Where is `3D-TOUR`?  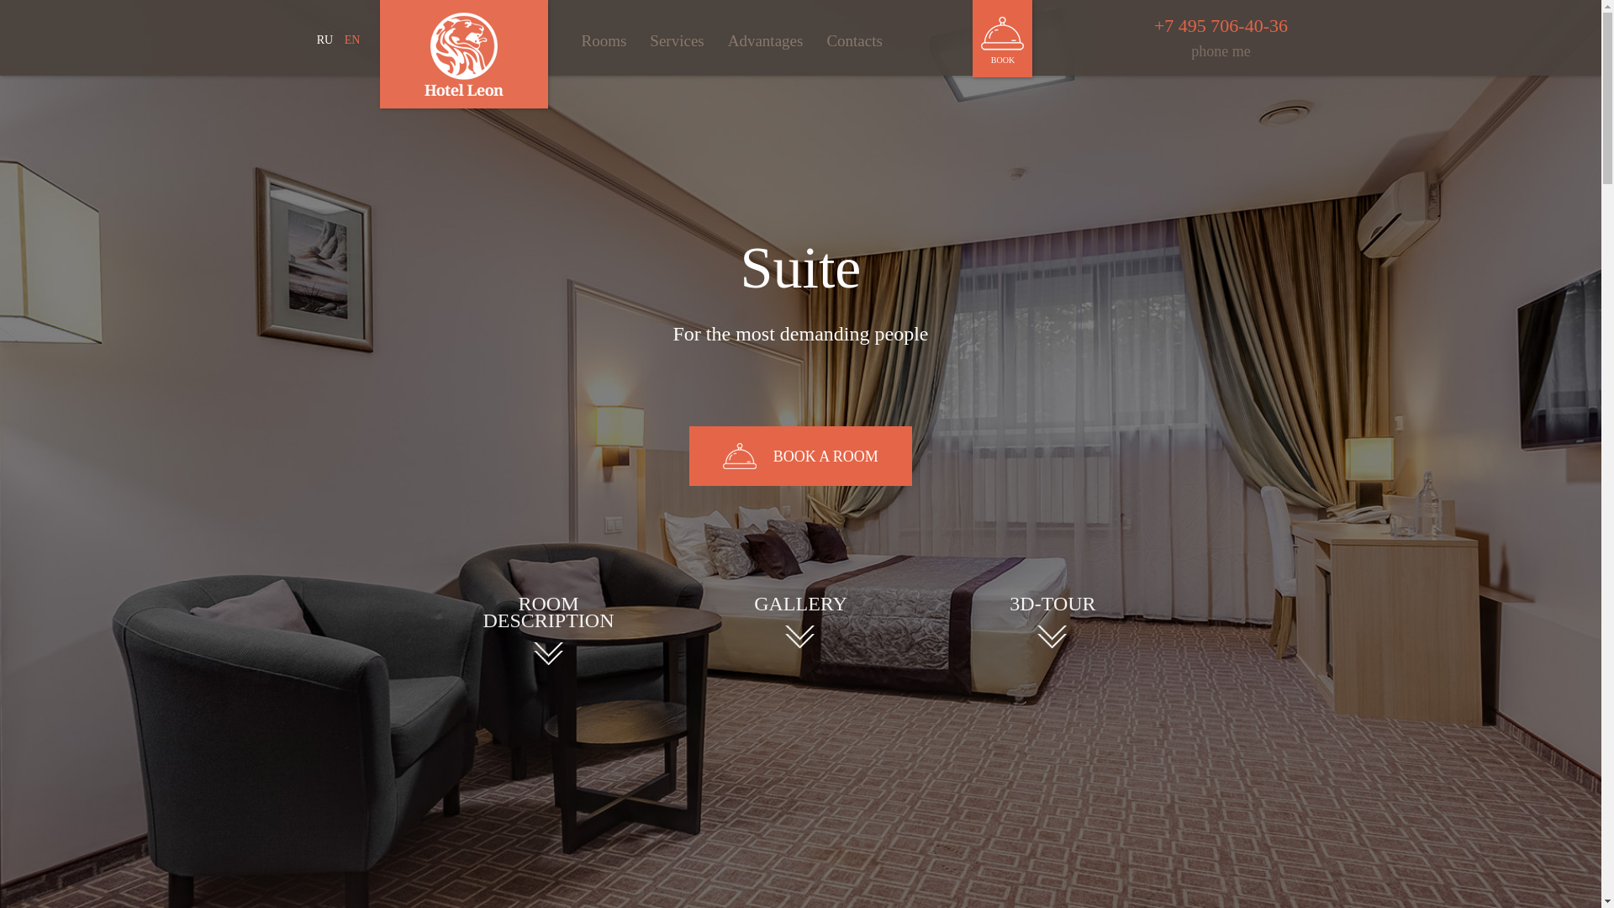
3D-TOUR is located at coordinates (1052, 624).